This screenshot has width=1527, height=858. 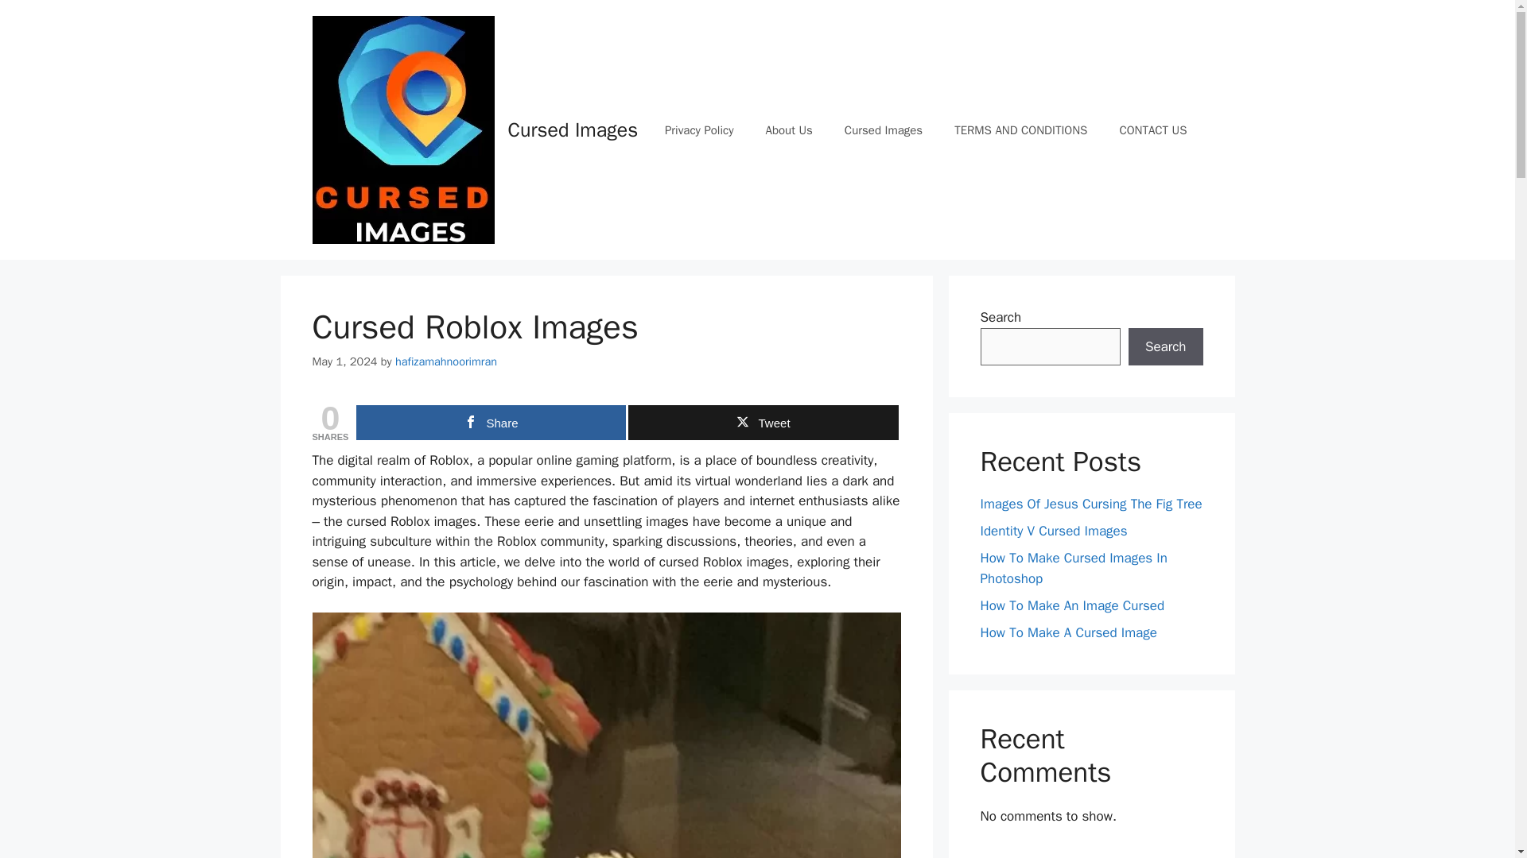 I want to click on How To Make An Image Cursed, so click(x=1072, y=605).